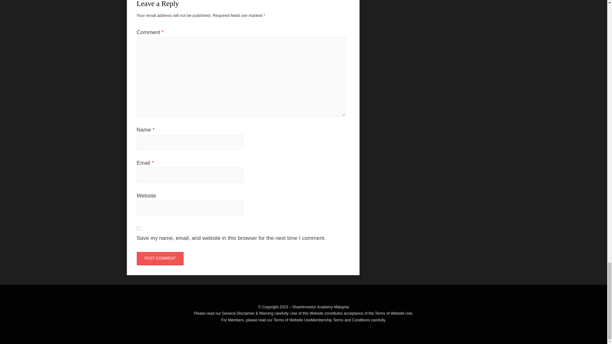  I want to click on ShareInvestor Academy Malaysia, so click(321, 307).